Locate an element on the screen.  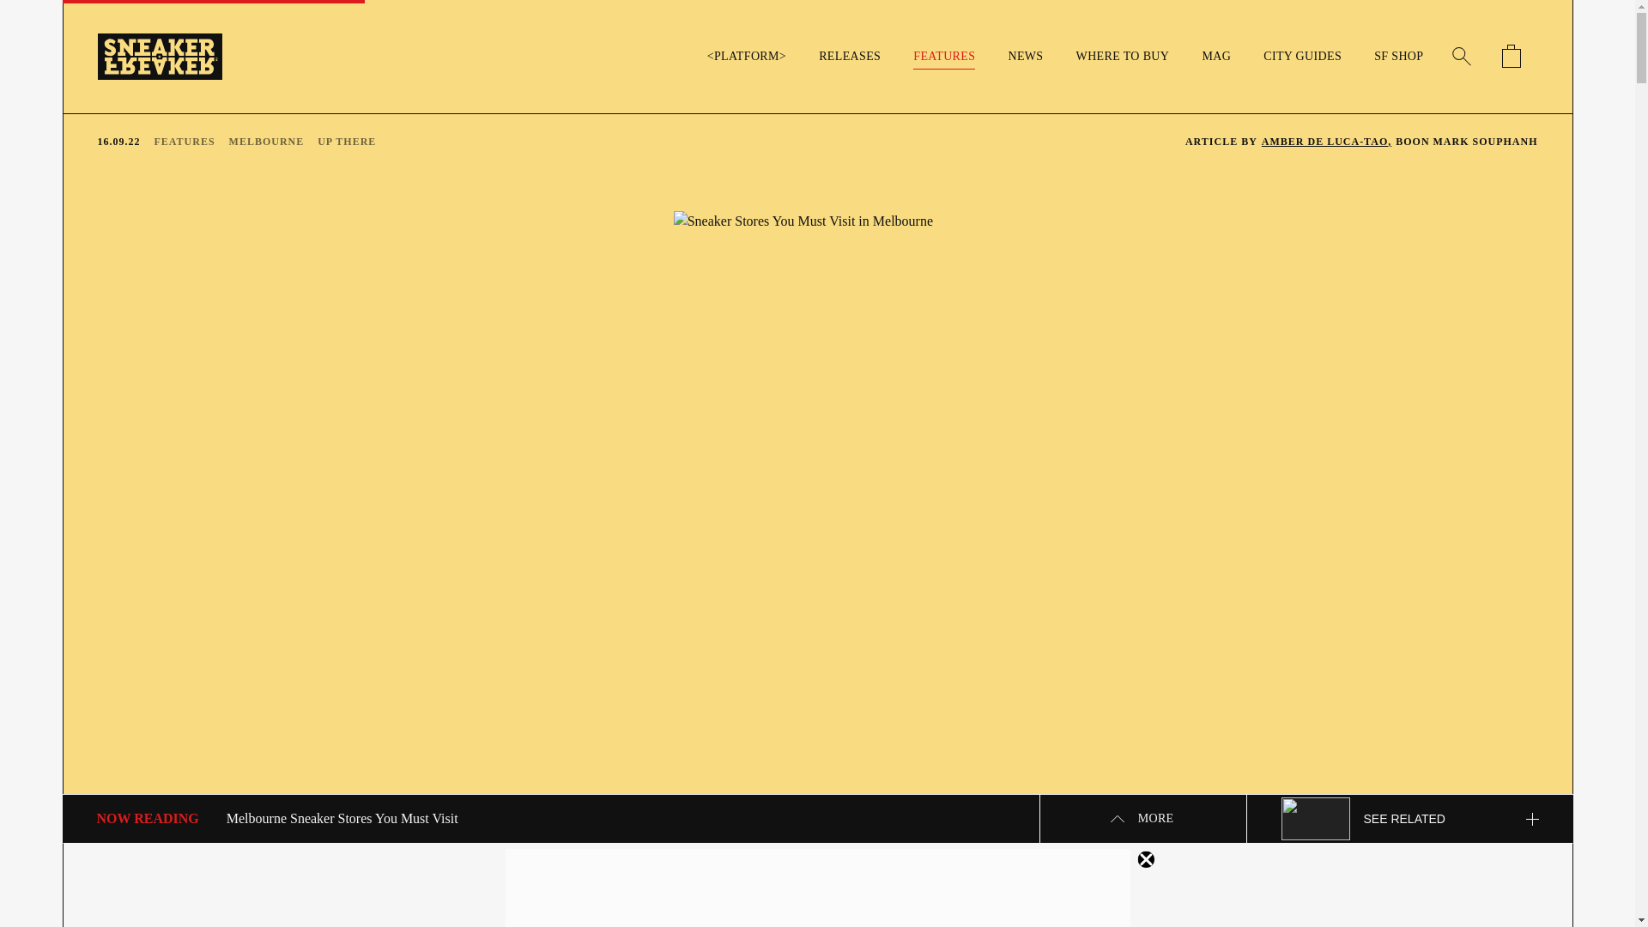
FEATURES is located at coordinates (184, 141).